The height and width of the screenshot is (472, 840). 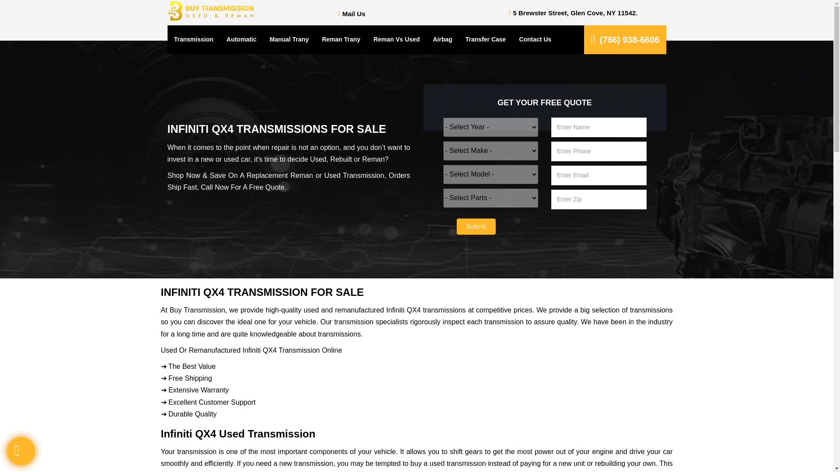 What do you see at coordinates (353, 13) in the screenshot?
I see `Mail Us` at bounding box center [353, 13].